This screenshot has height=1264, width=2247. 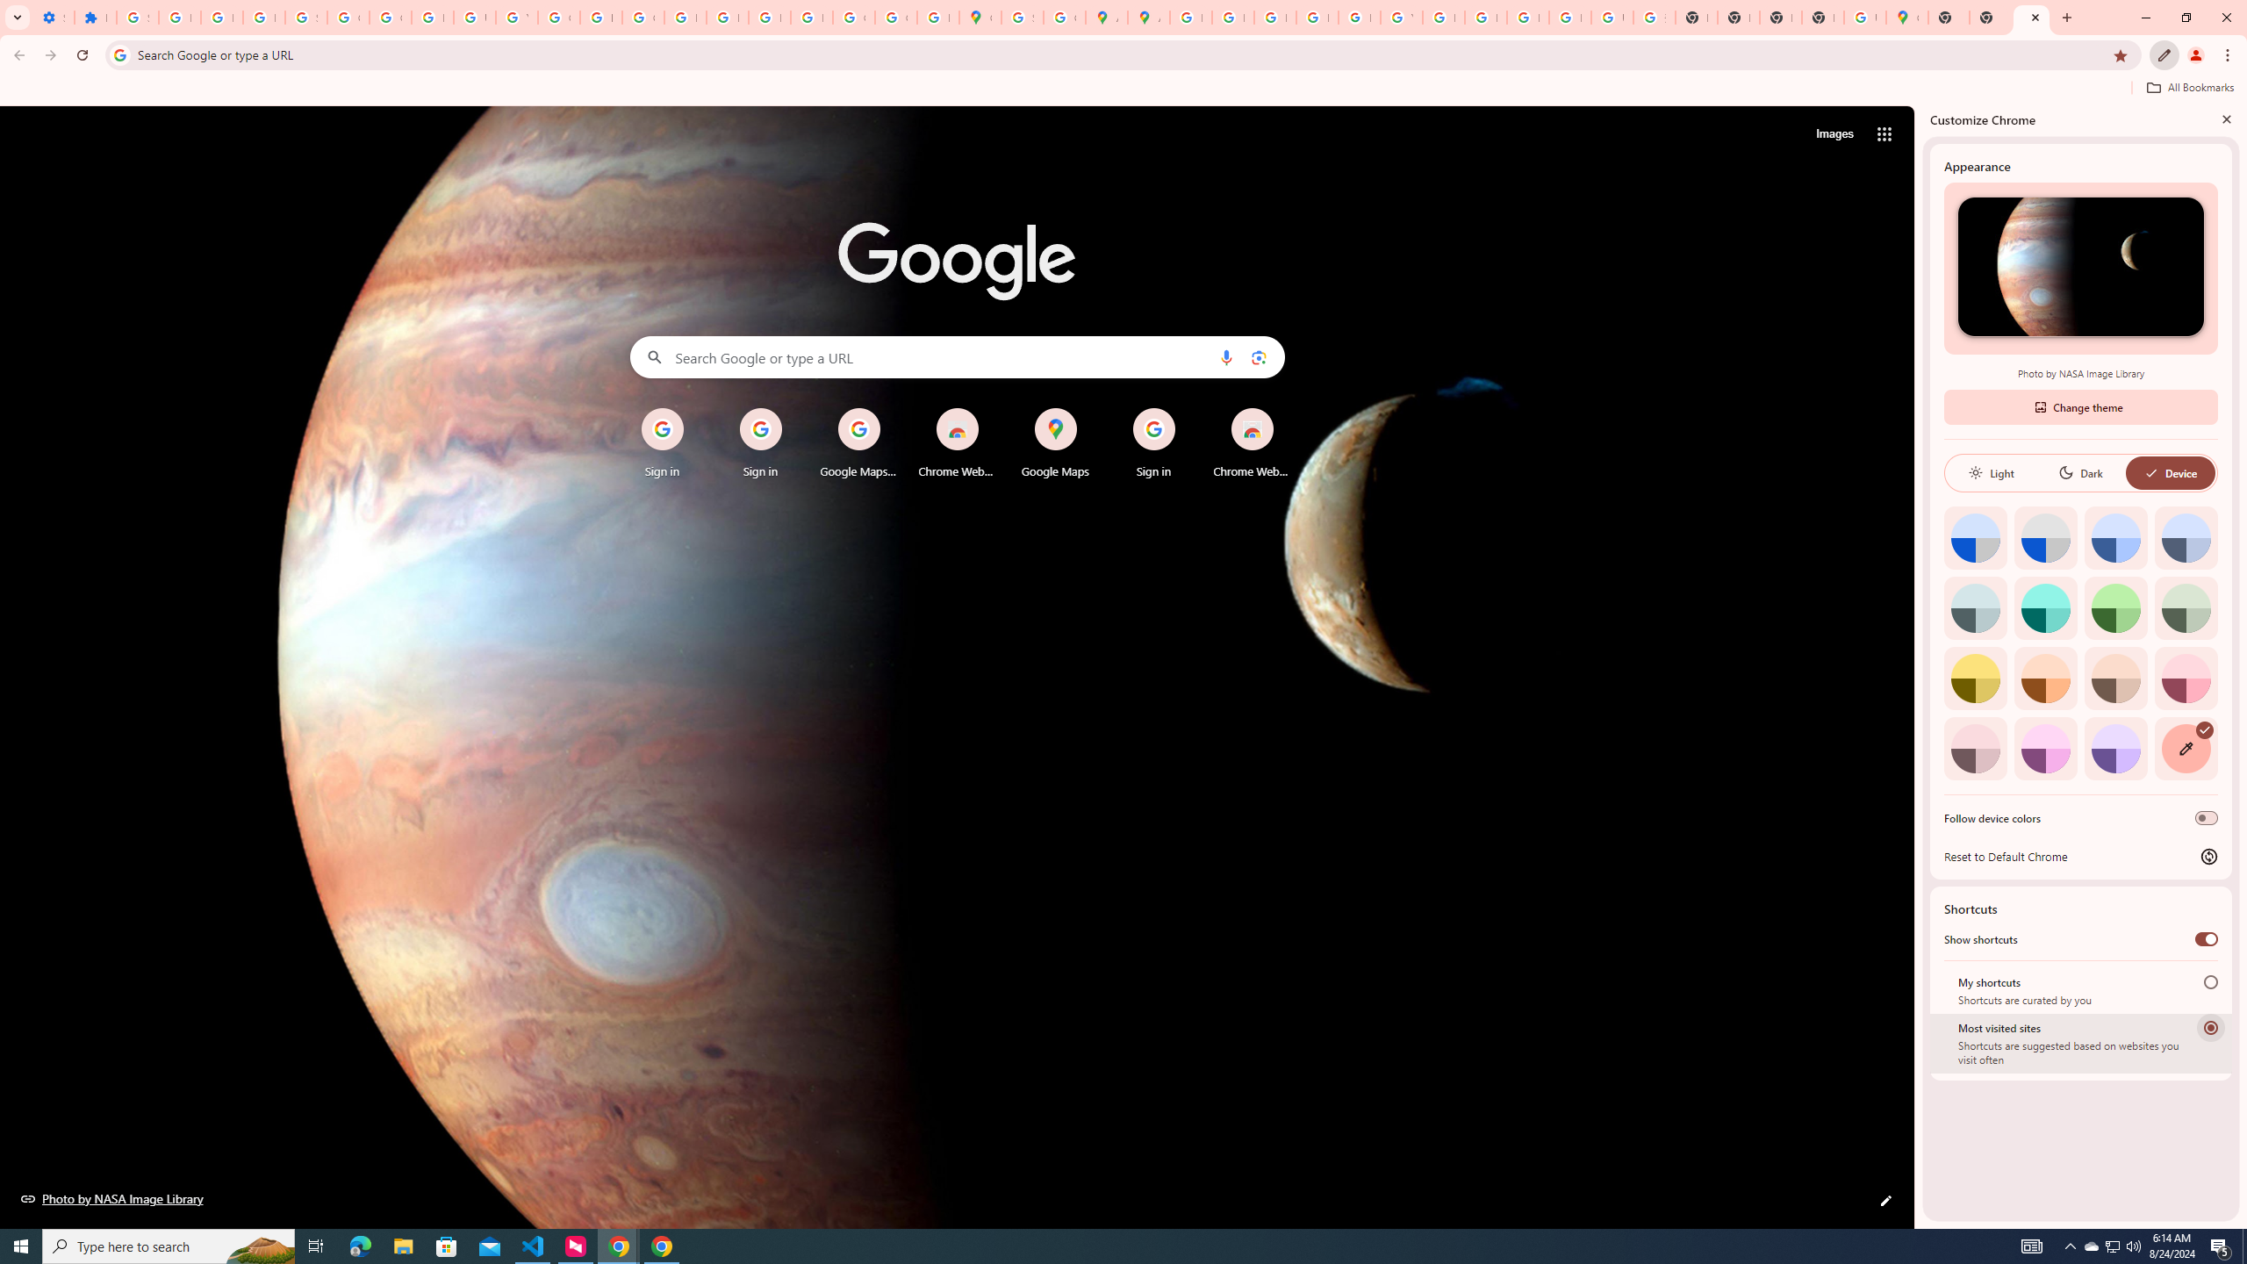 What do you see at coordinates (2151, 472) in the screenshot?
I see `AutomationID: baseSvg` at bounding box center [2151, 472].